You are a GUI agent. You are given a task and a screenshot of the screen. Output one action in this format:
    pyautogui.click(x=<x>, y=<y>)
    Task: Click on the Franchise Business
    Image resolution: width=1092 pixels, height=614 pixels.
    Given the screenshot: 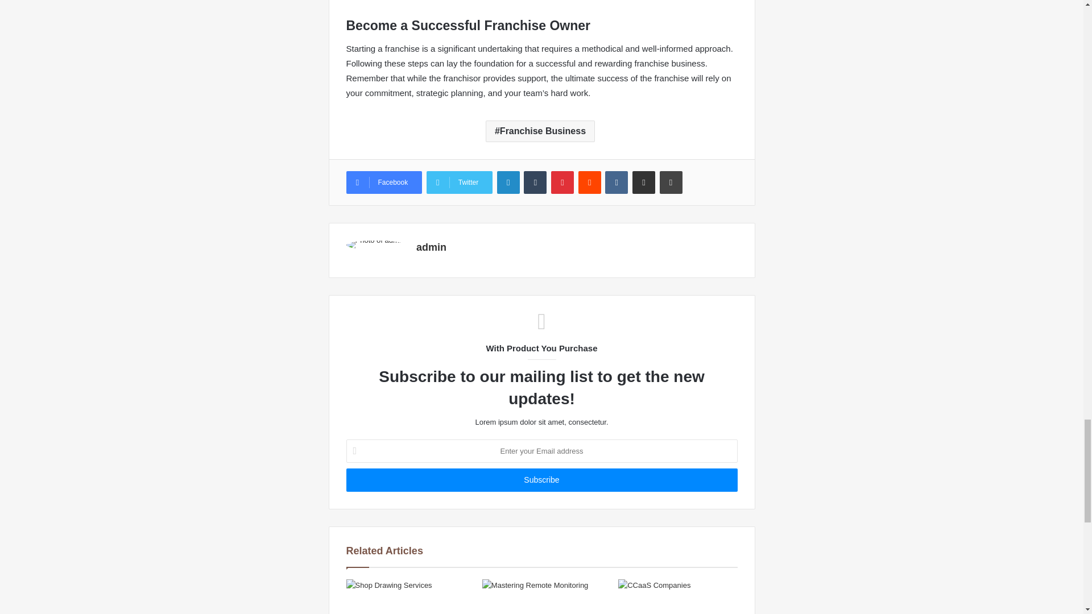 What is the action you would take?
    pyautogui.click(x=540, y=131)
    